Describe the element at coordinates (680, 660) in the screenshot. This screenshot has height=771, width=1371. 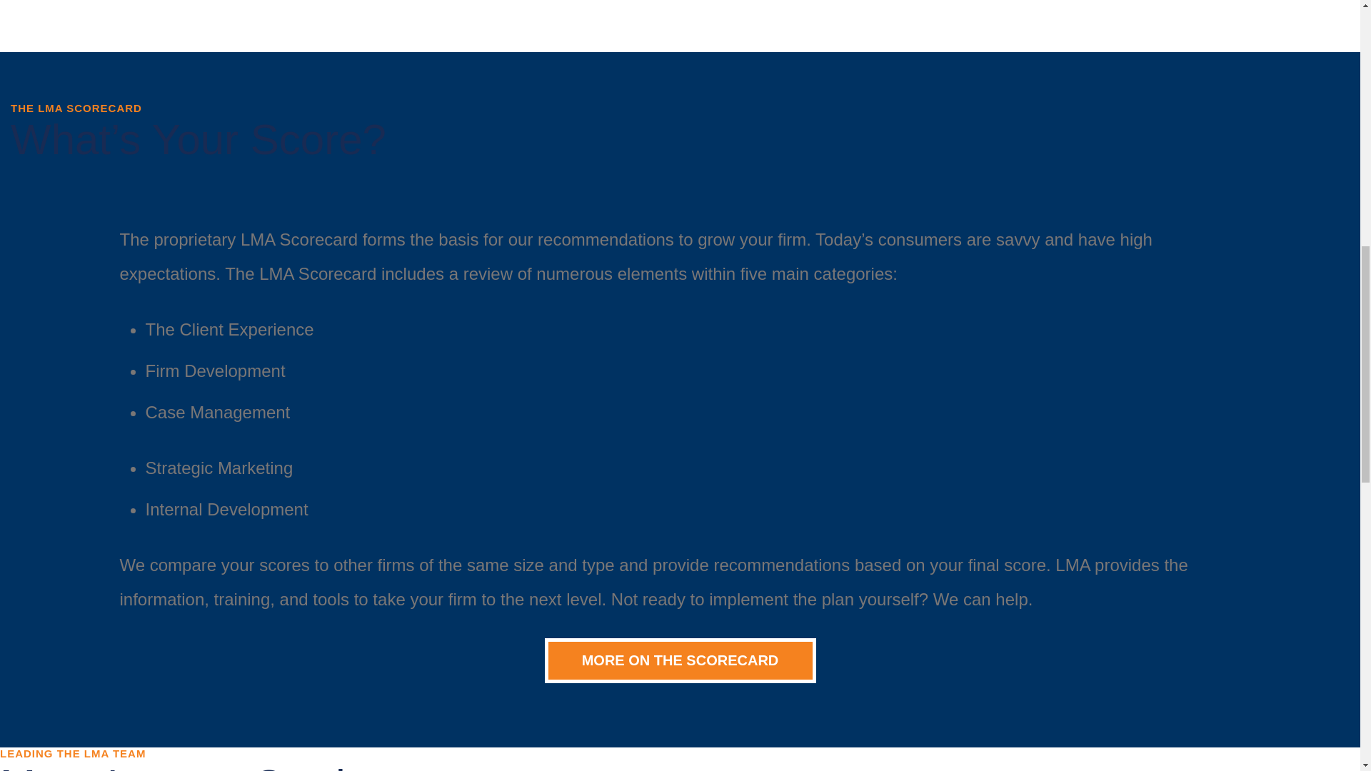
I see `MORE ON THE SCORECARD` at that location.